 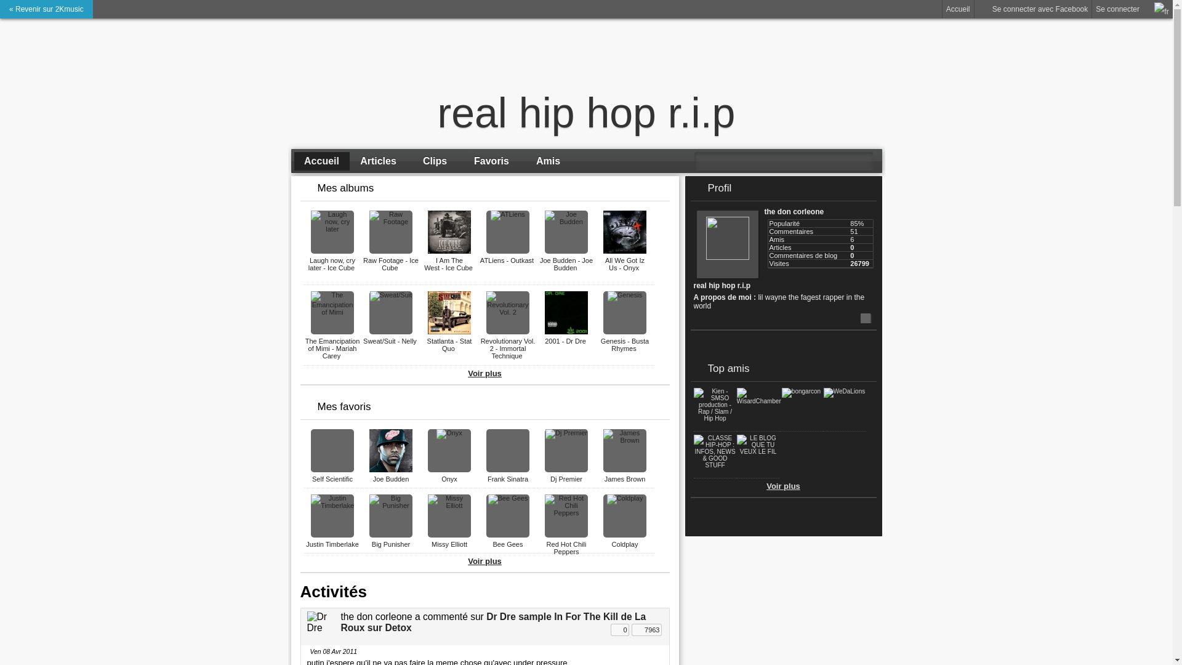 What do you see at coordinates (435, 161) in the screenshot?
I see `Clips` at bounding box center [435, 161].